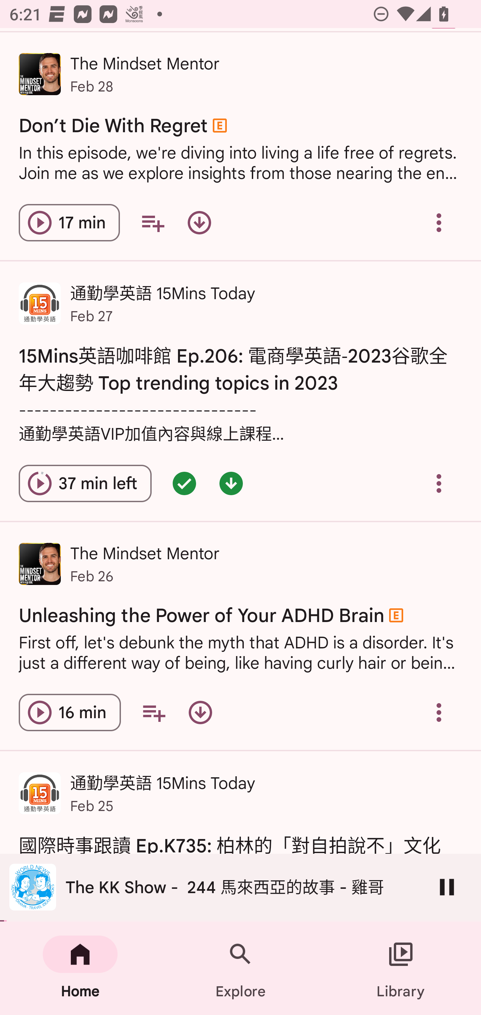 Image resolution: width=481 pixels, height=1015 pixels. I want to click on Add to your queue, so click(153, 222).